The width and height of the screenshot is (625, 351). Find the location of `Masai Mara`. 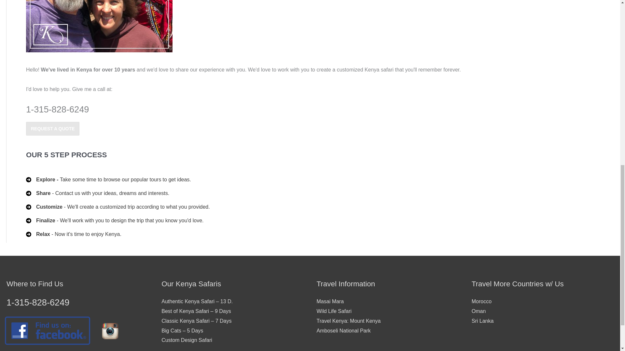

Masai Mara is located at coordinates (330, 302).